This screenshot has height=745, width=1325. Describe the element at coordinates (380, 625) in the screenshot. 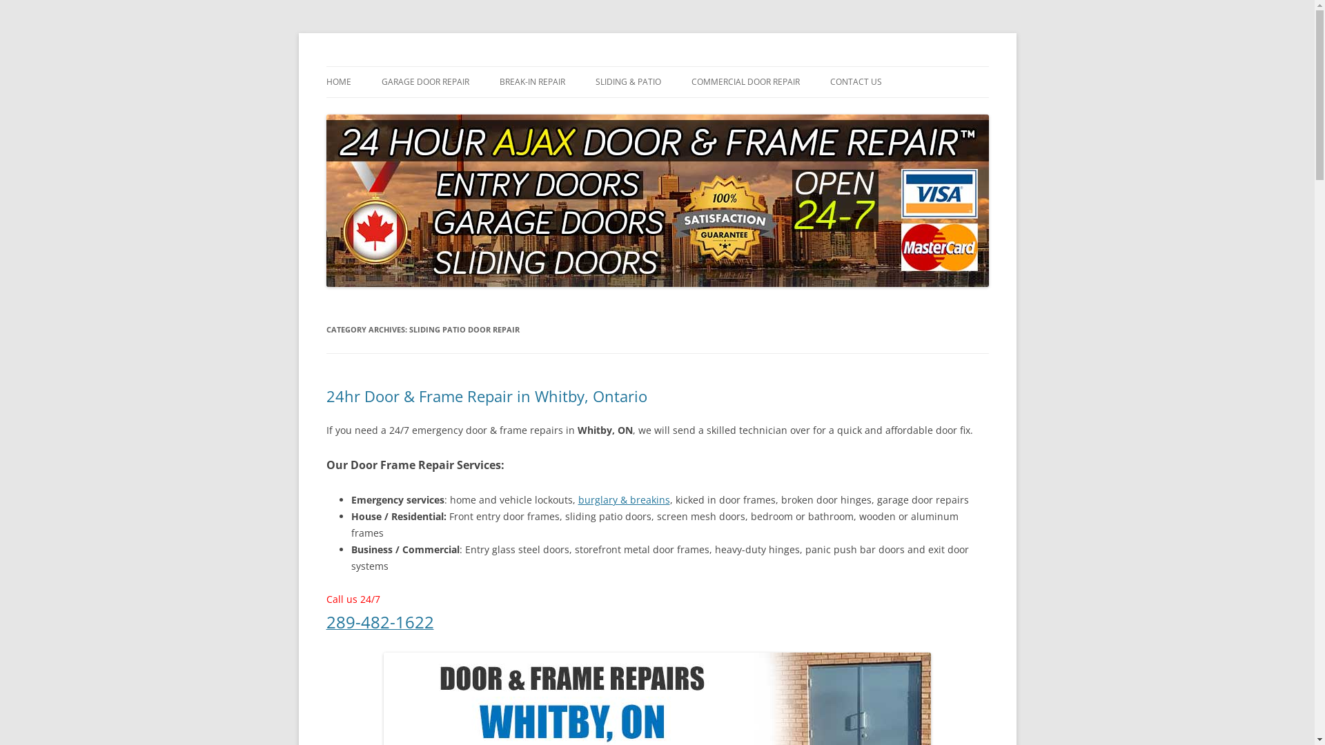

I see `289-482-1622` at that location.